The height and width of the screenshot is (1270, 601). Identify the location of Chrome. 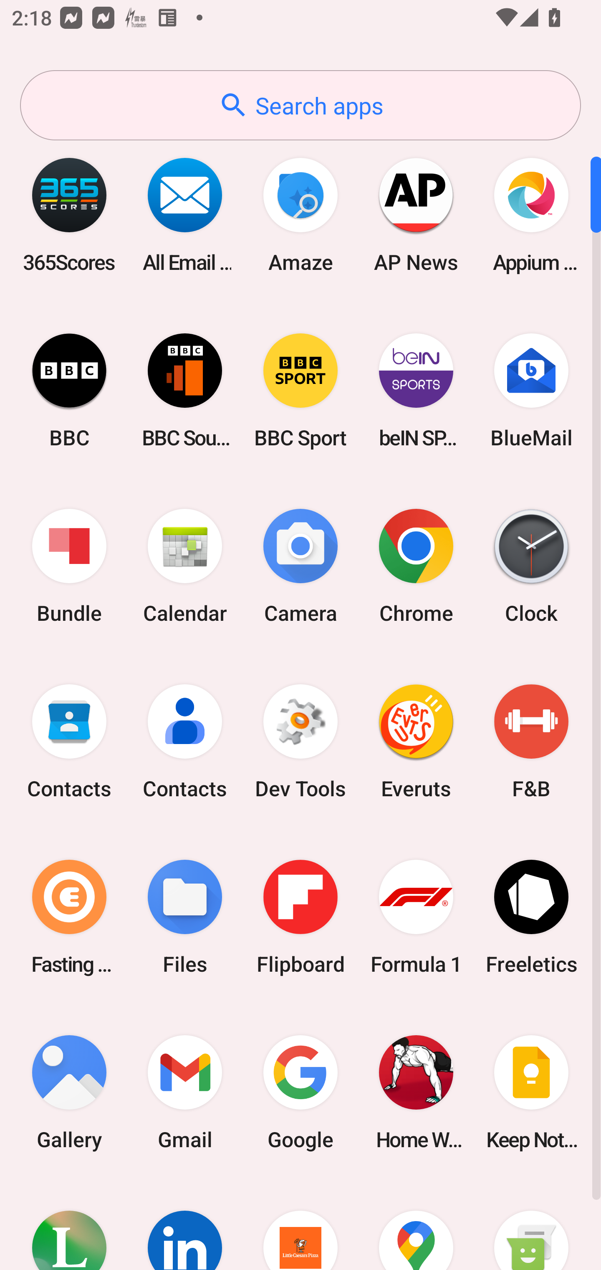
(416, 566).